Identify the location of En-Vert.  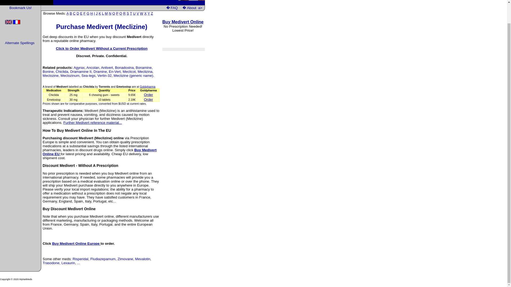
(114, 71).